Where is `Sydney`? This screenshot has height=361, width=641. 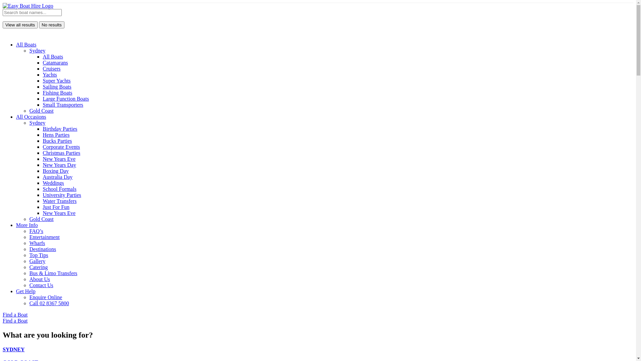
Sydney is located at coordinates (37, 51).